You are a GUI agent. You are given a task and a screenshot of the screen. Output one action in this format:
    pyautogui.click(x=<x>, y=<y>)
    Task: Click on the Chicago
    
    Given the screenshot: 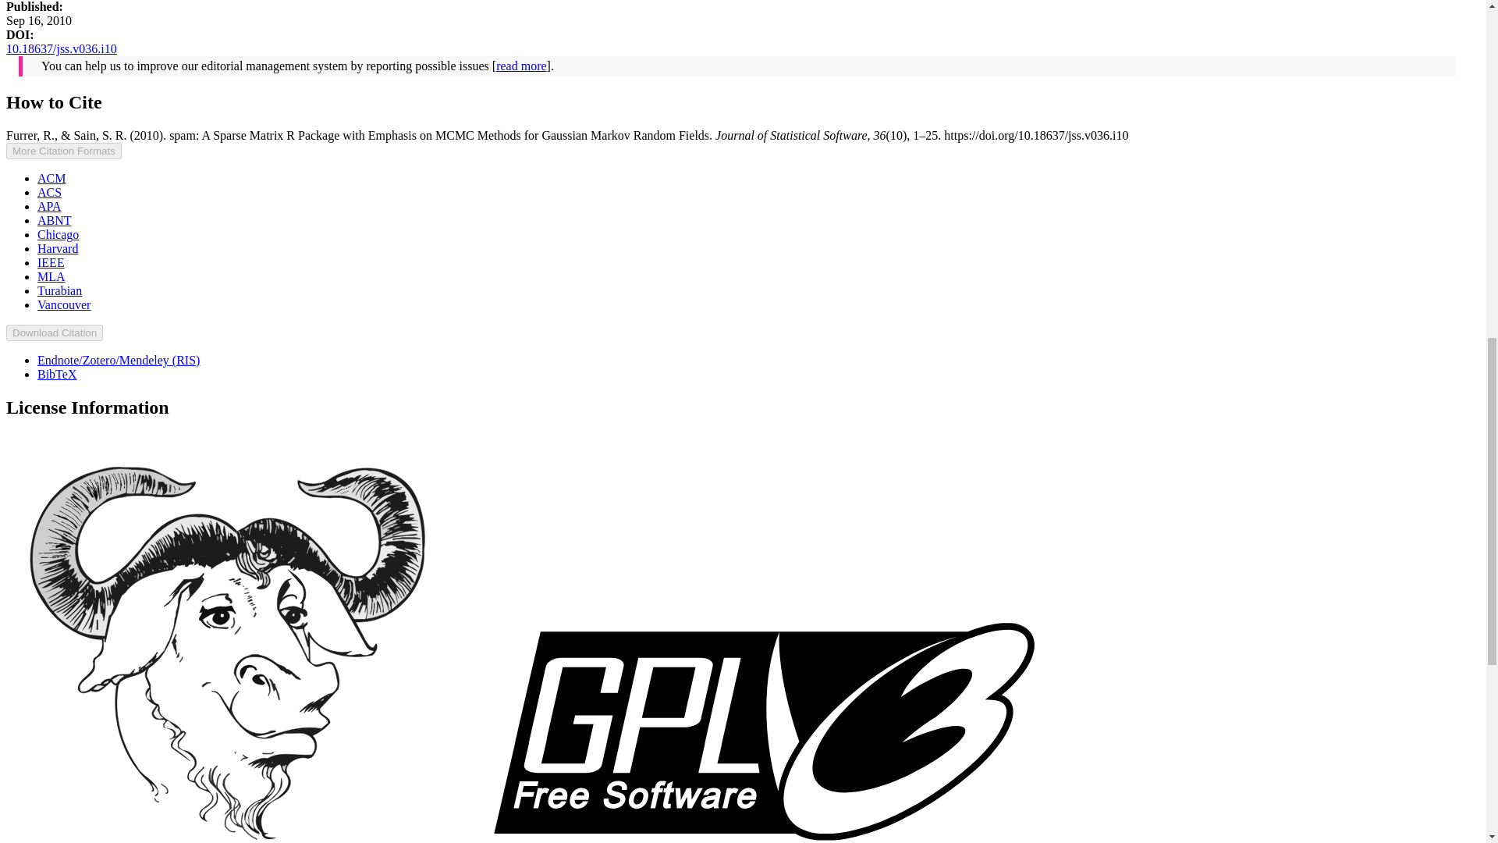 What is the action you would take?
    pyautogui.click(x=58, y=234)
    